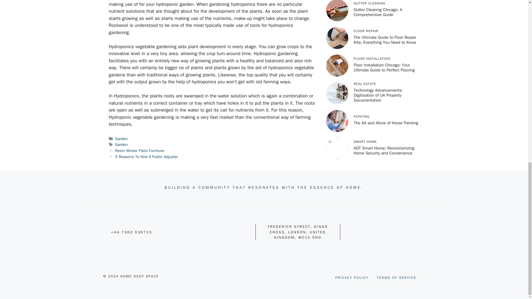 Image resolution: width=532 pixels, height=299 pixels. Describe the element at coordinates (352, 277) in the screenshot. I see `PRIVACY POLICY` at that location.